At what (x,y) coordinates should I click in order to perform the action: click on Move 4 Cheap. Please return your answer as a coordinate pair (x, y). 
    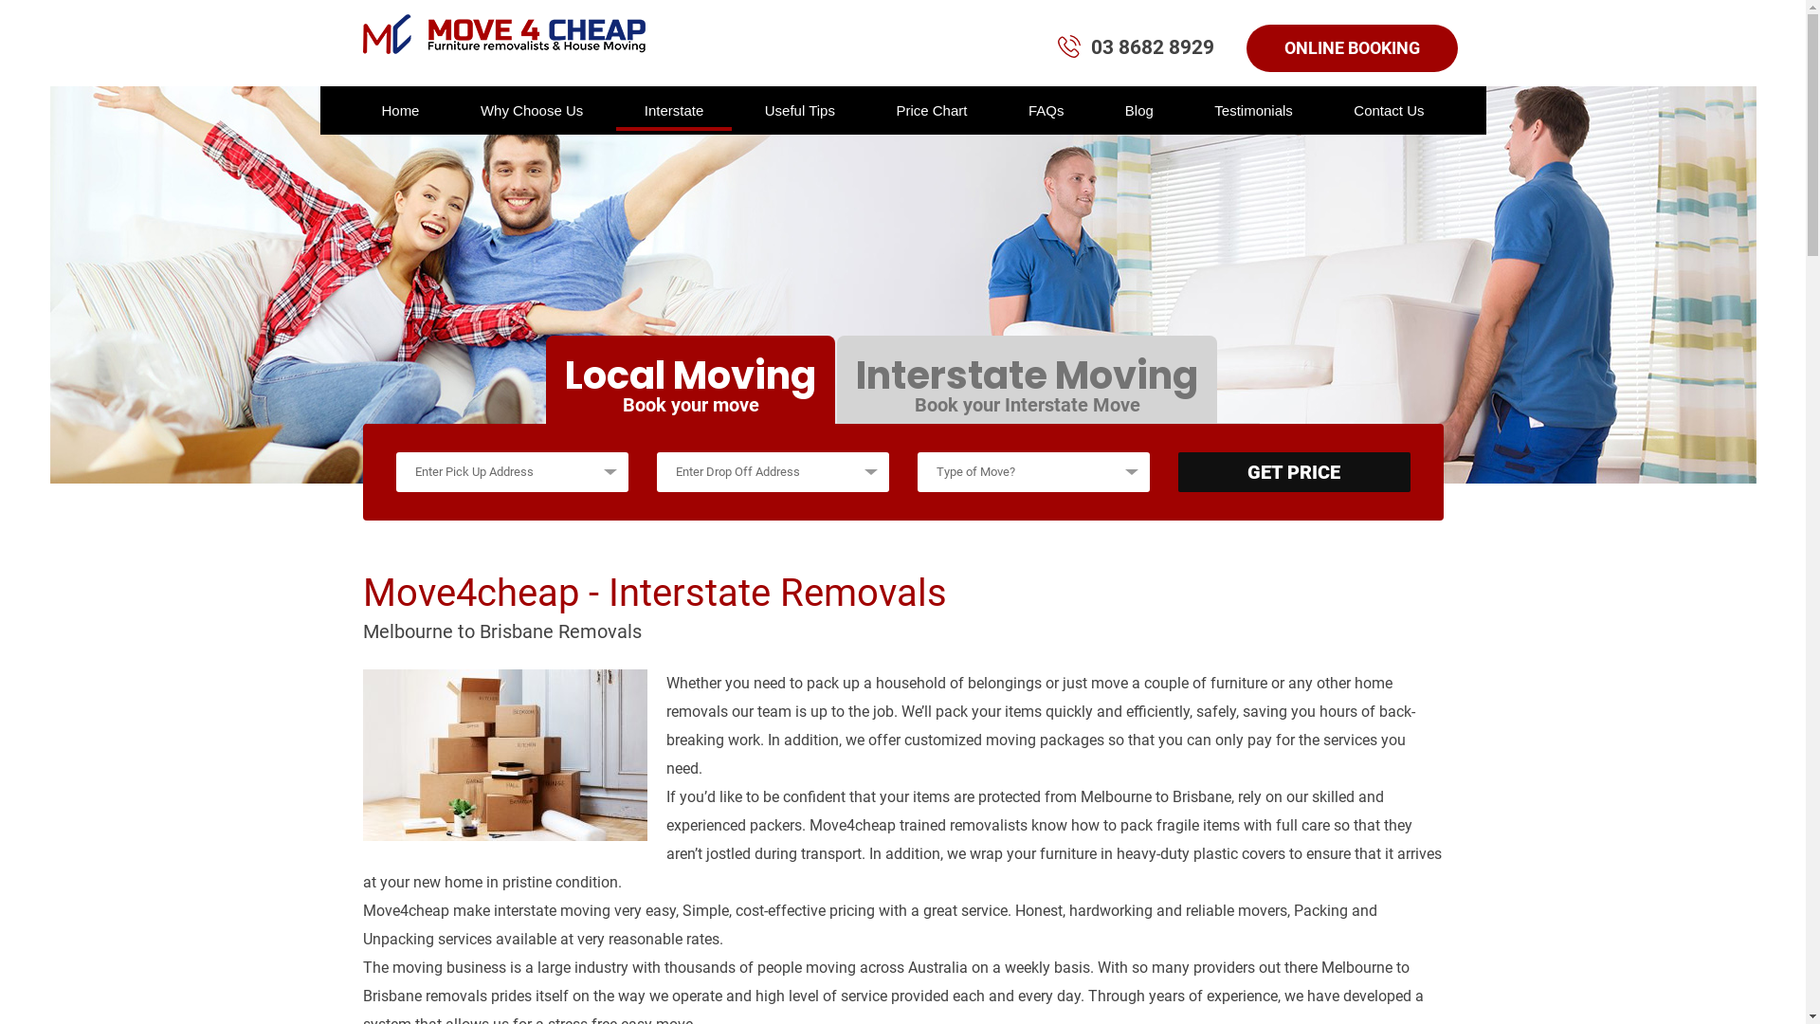
    Looking at the image, I should click on (503, 32).